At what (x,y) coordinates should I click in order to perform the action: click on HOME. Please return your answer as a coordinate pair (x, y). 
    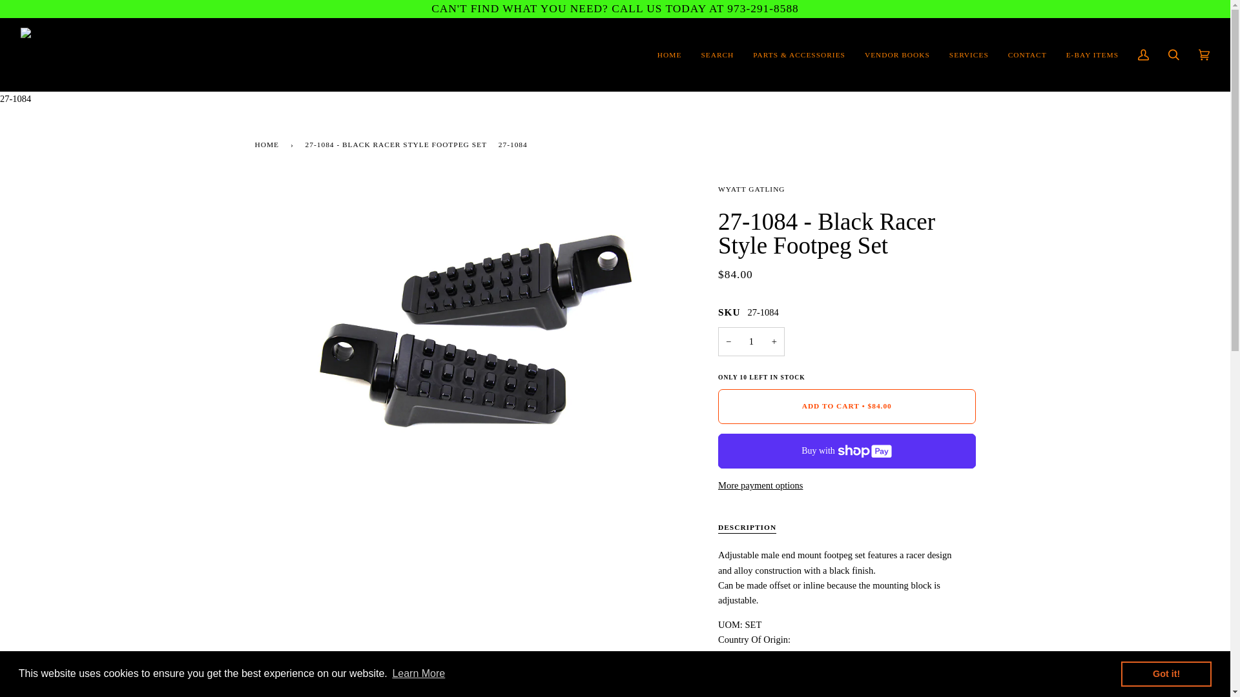
    Looking at the image, I should click on (669, 54).